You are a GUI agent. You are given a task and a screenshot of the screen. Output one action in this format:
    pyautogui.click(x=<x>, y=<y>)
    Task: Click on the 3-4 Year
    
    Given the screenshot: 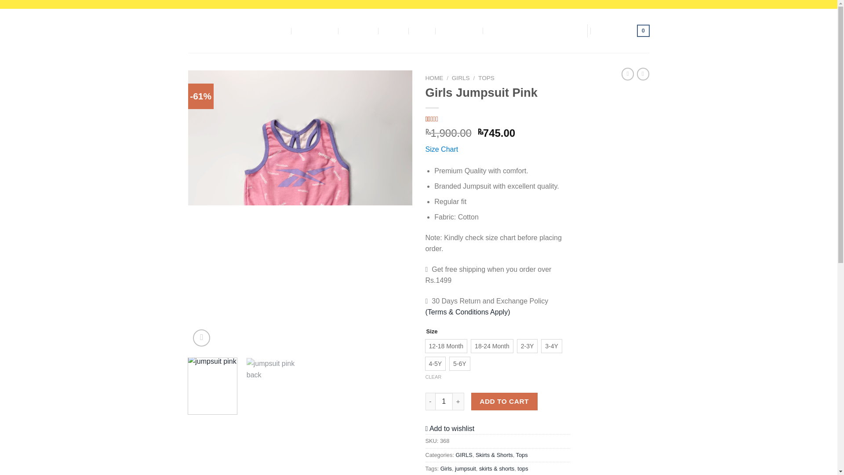 What is the action you would take?
    pyautogui.click(x=552, y=346)
    